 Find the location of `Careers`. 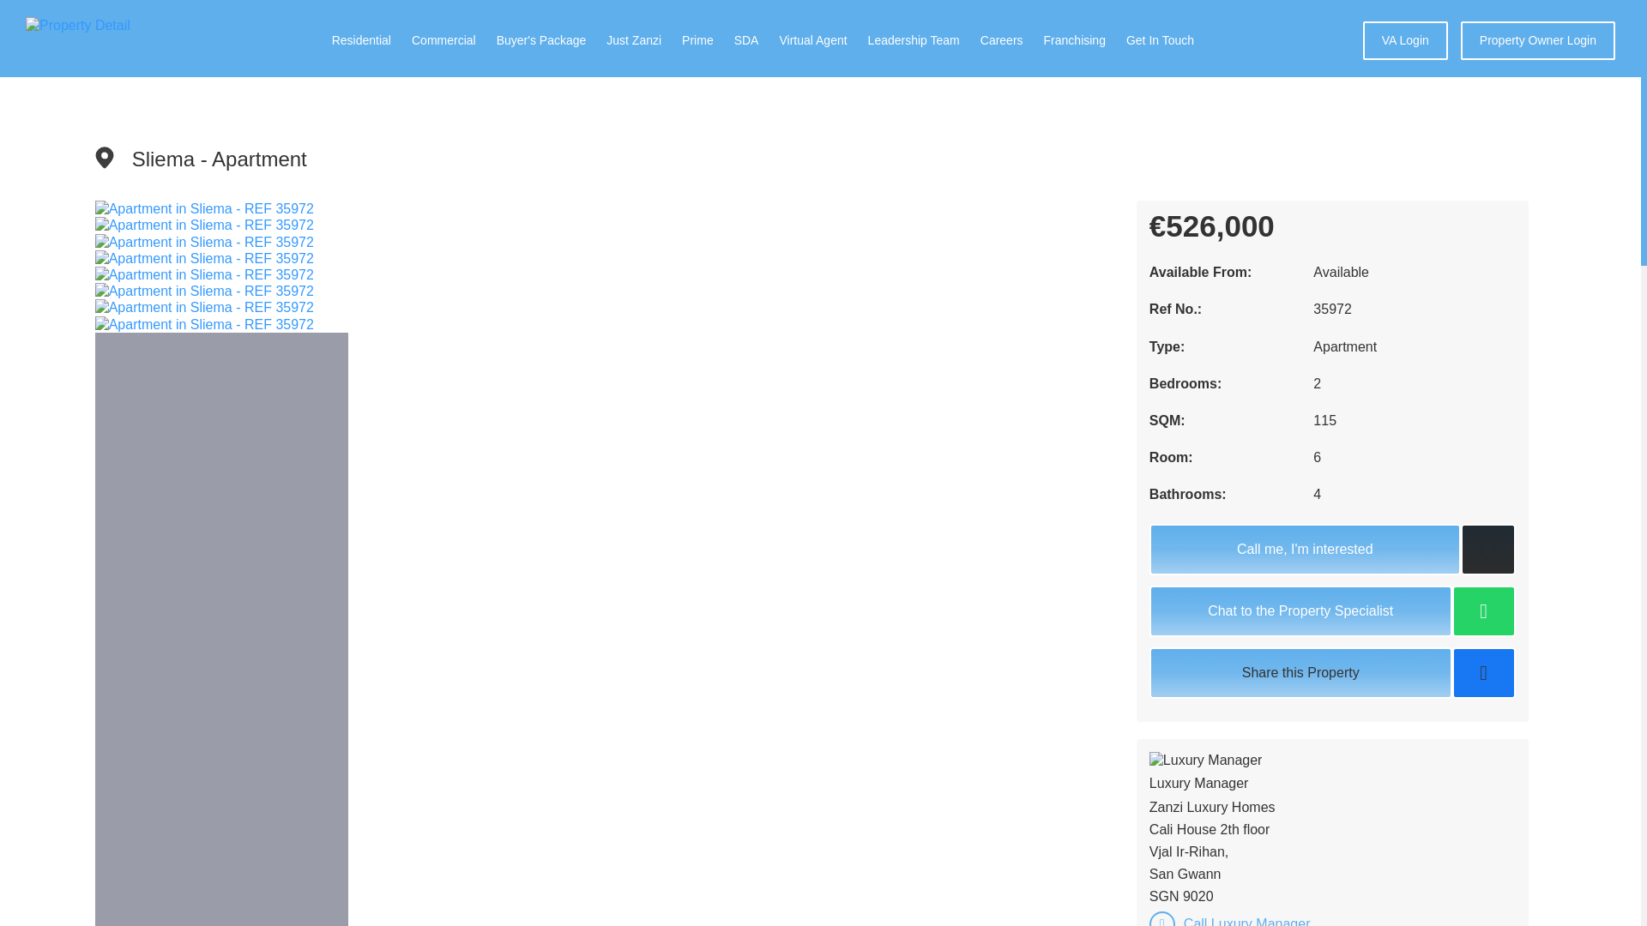

Careers is located at coordinates (1001, 39).